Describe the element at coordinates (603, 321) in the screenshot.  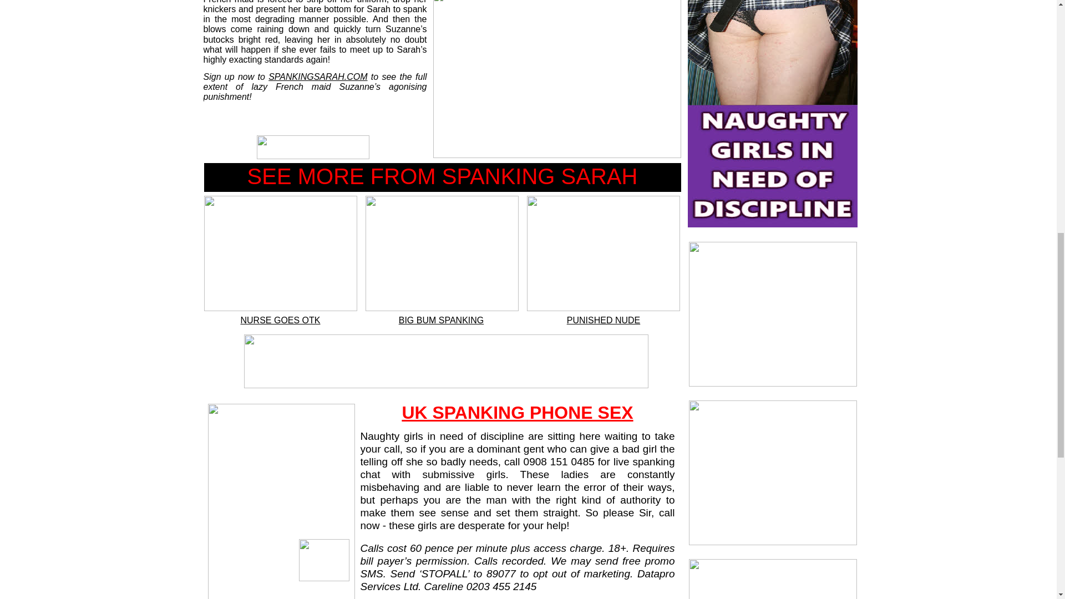
I see `PUNISHED NUDE` at that location.